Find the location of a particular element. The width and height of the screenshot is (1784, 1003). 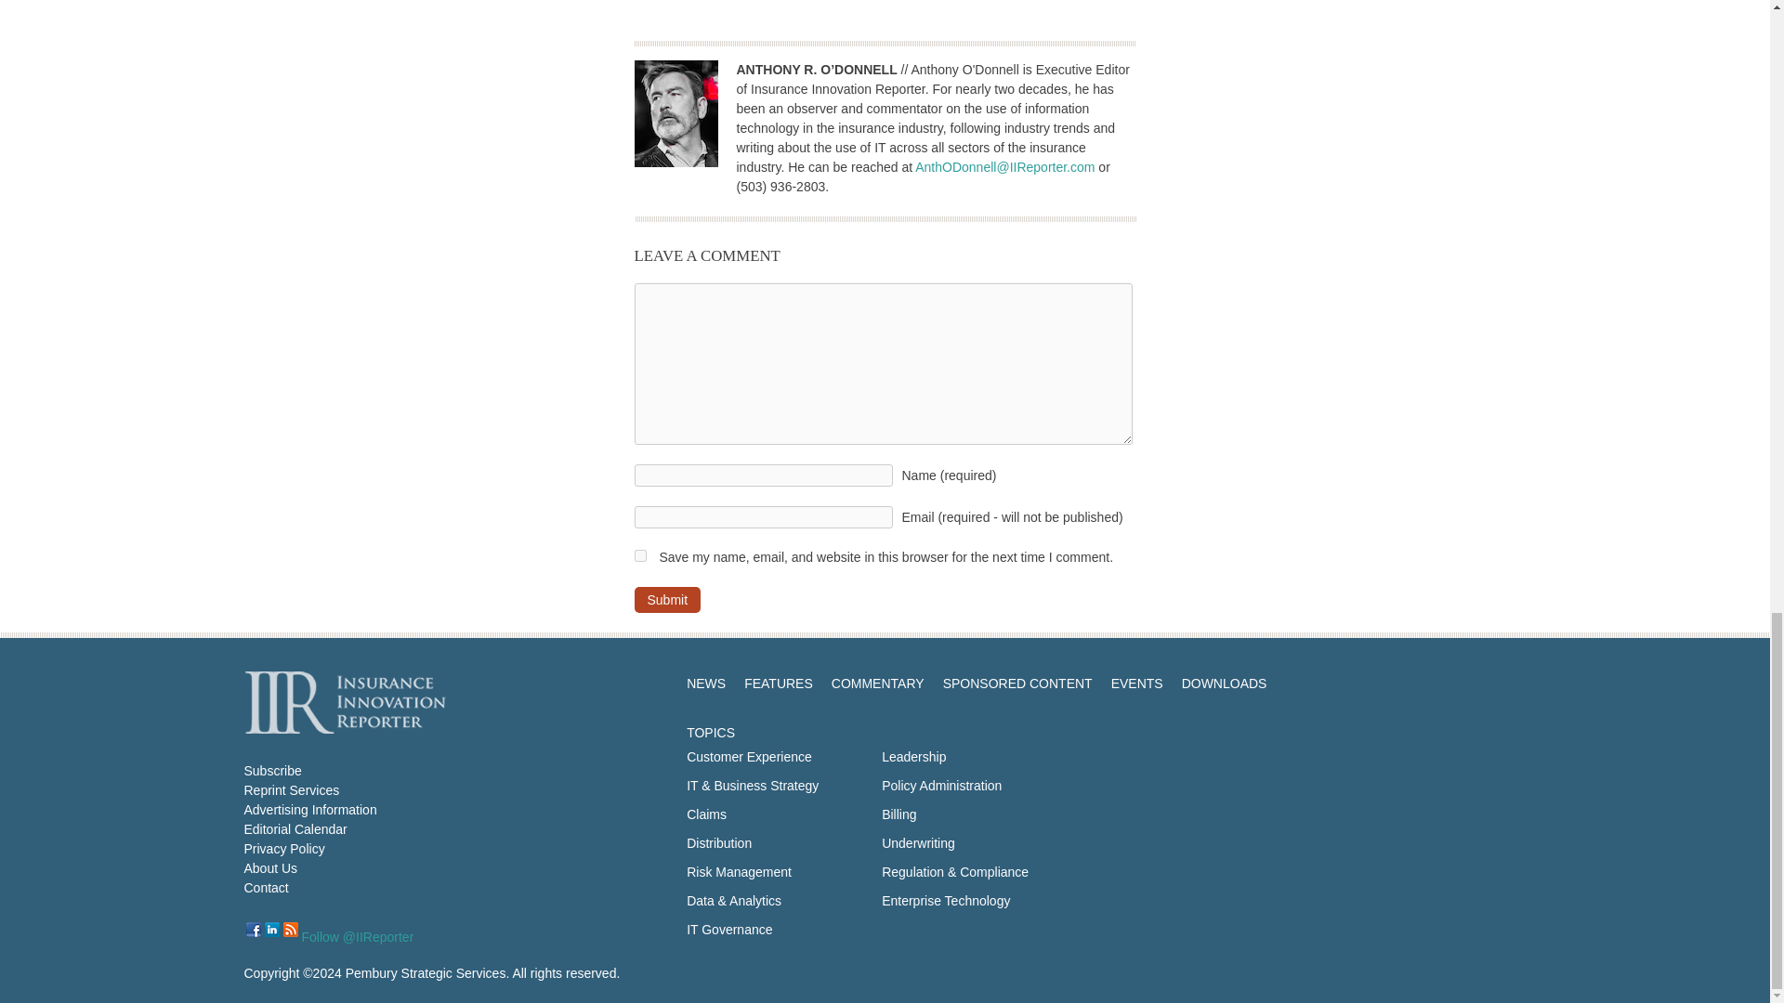

Friend me on Facebook is located at coordinates (253, 929).